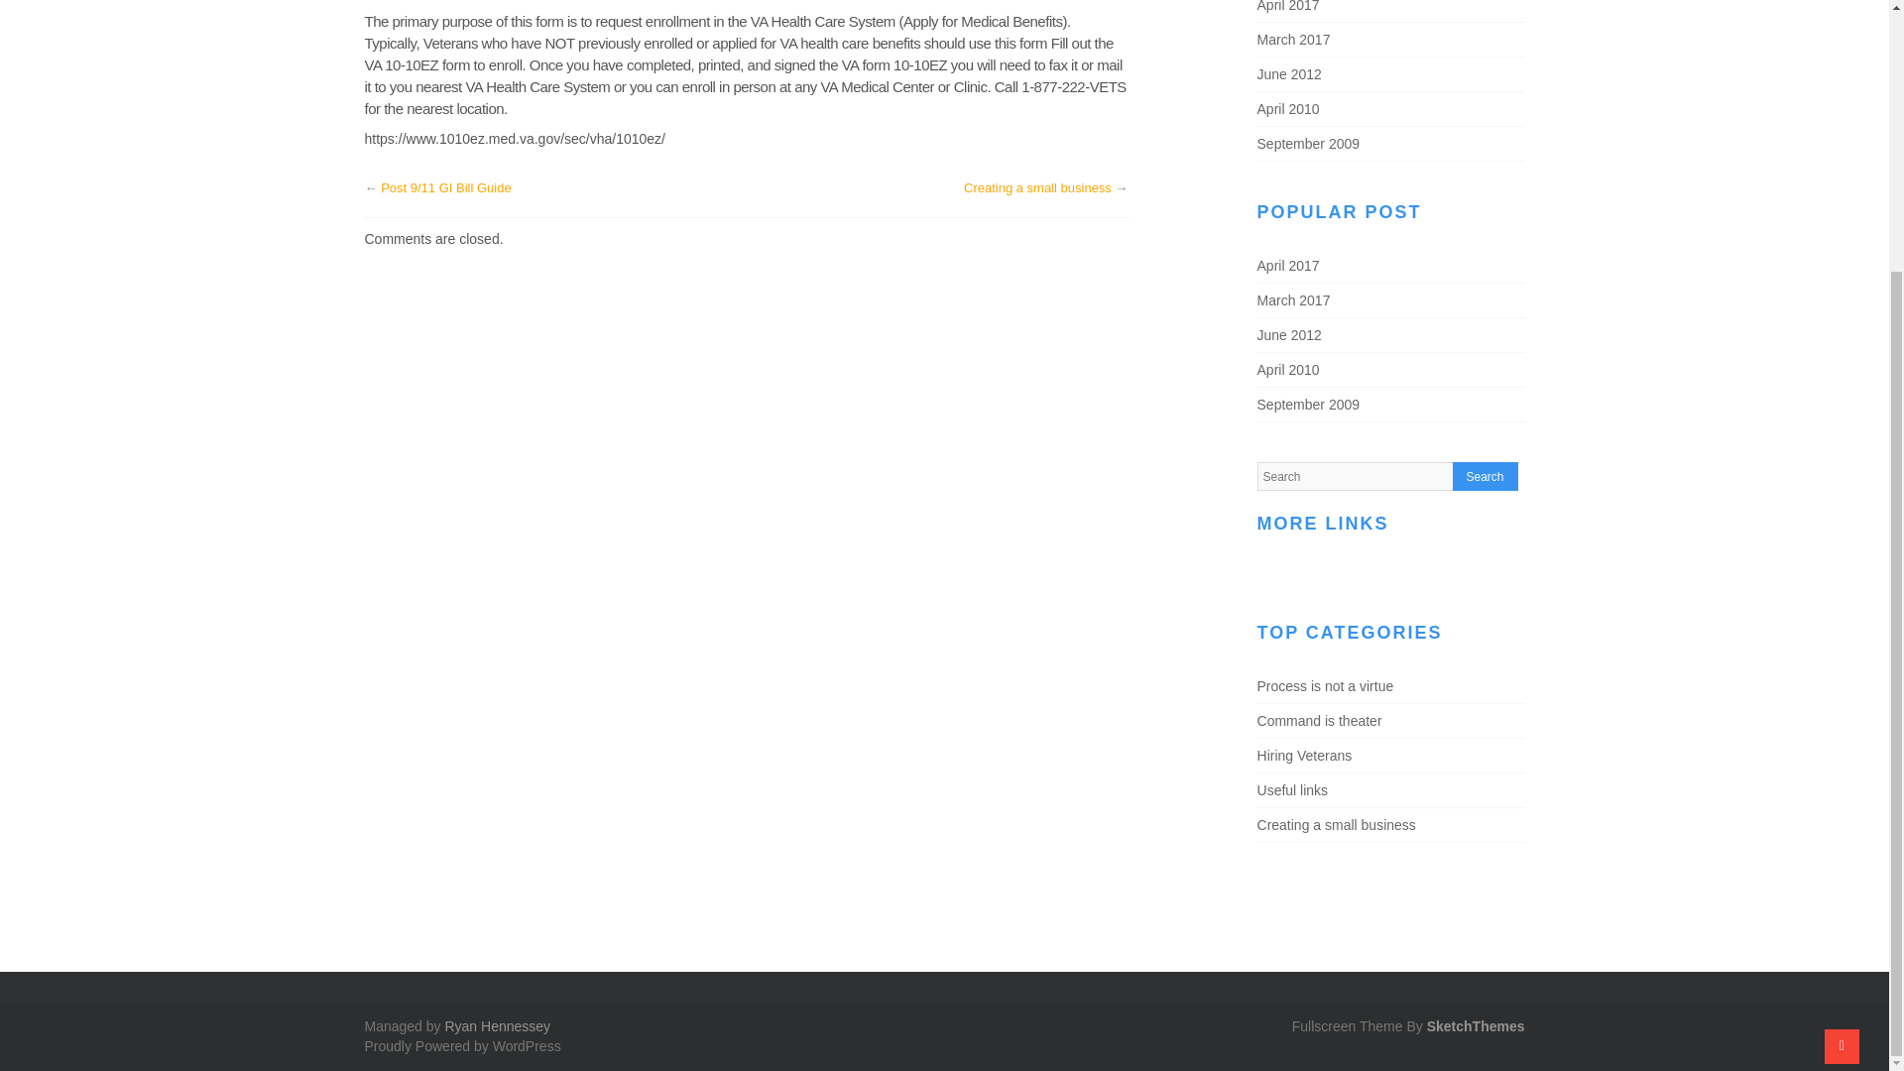  I want to click on March 2017, so click(1293, 299).